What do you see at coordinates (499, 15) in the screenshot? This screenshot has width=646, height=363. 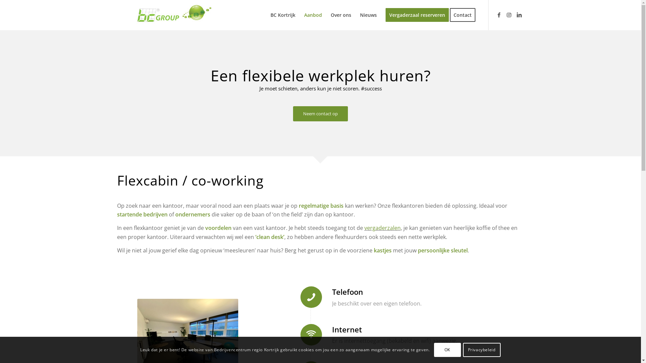 I see `Facebook` at bounding box center [499, 15].